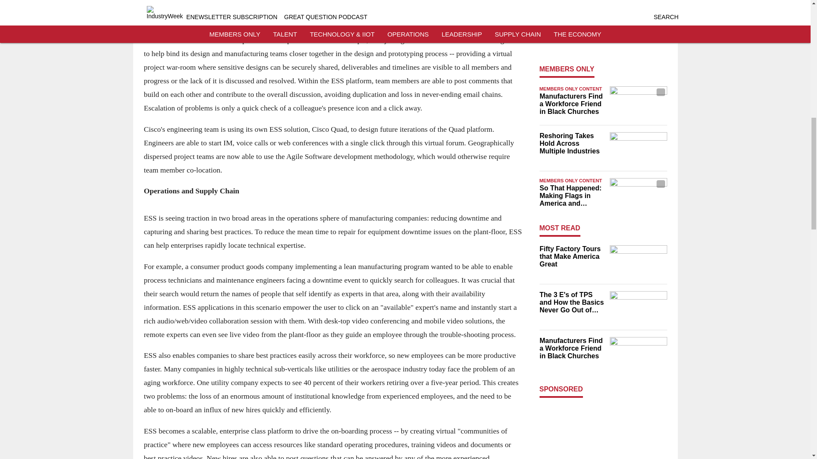 The height and width of the screenshot is (459, 817). What do you see at coordinates (567, 69) in the screenshot?
I see `MEMBERS ONLY` at bounding box center [567, 69].